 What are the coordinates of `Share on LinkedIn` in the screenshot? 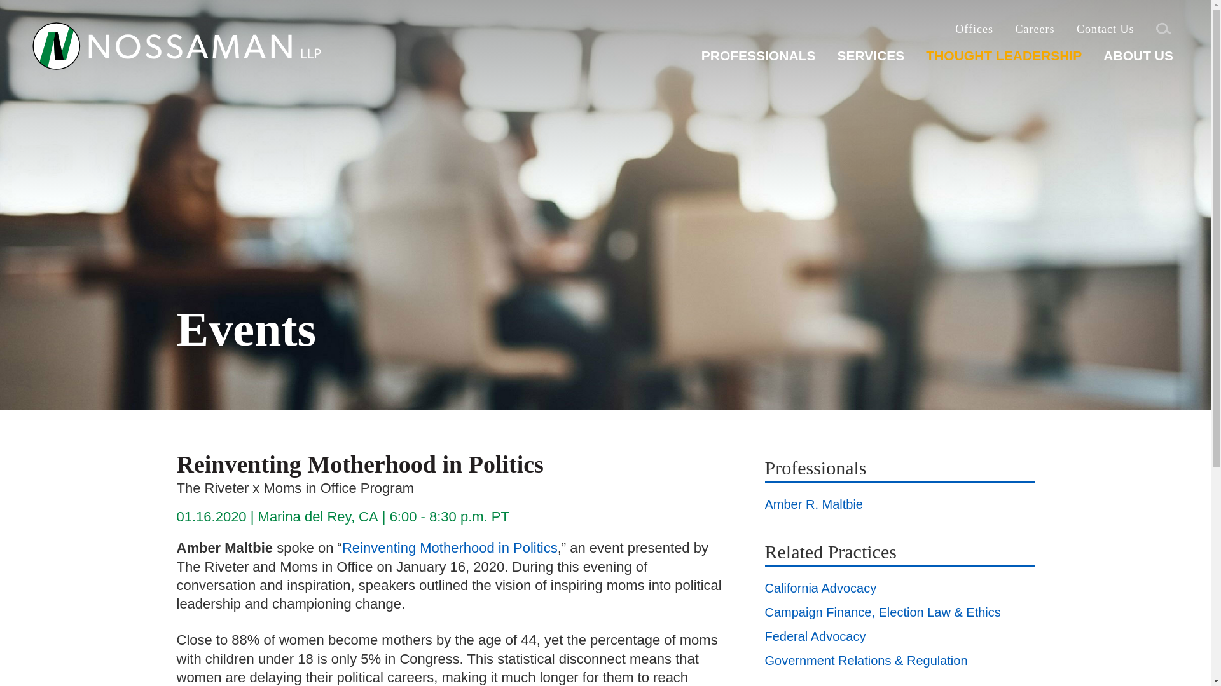 It's located at (216, 504).